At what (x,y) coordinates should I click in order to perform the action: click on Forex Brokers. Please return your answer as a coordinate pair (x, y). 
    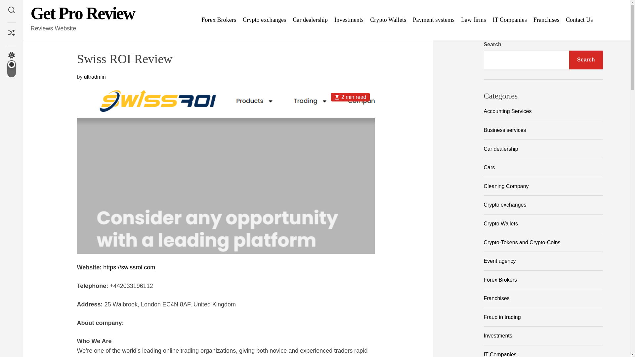
    Looking at the image, I should click on (219, 20).